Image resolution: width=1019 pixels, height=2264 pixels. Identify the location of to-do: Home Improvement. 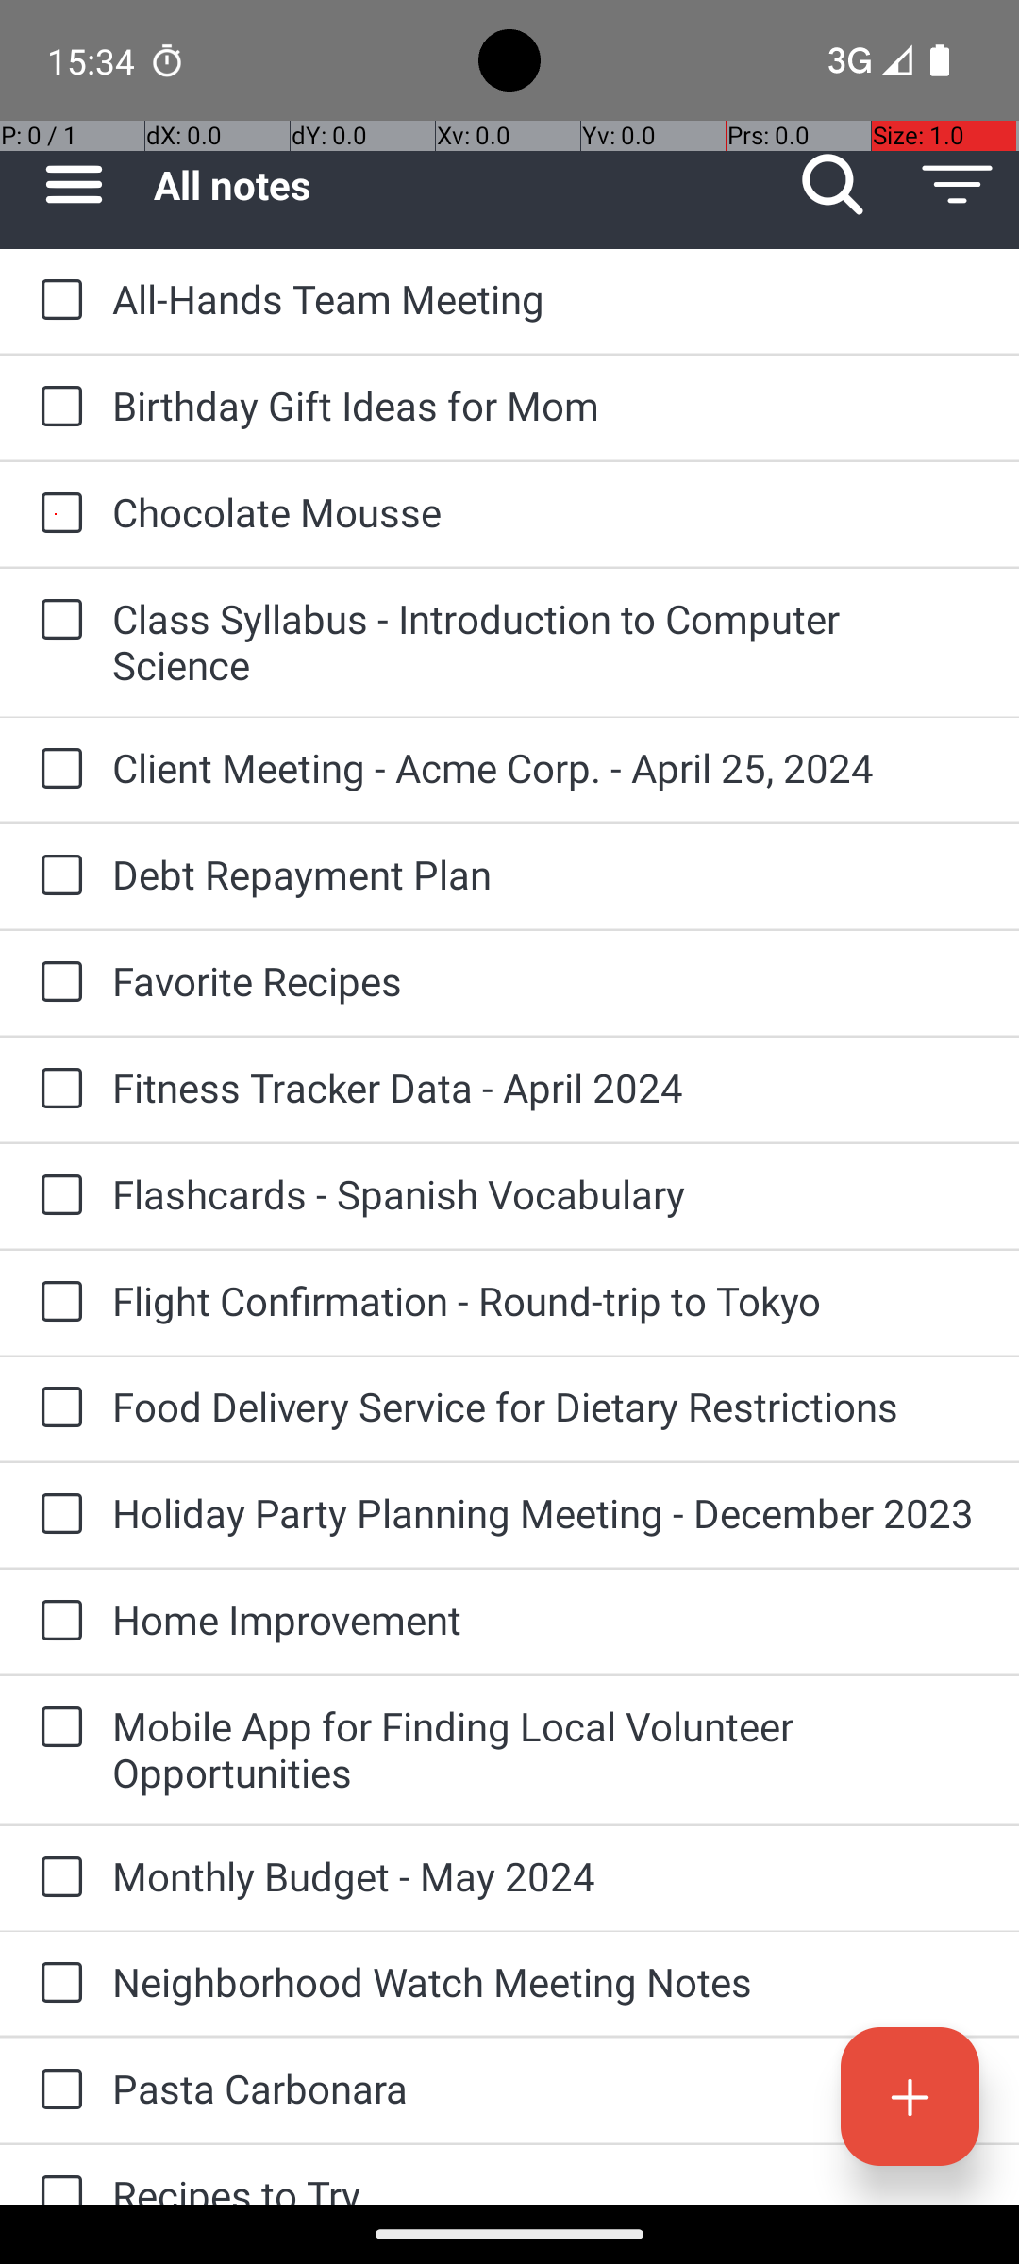
(57, 1623).